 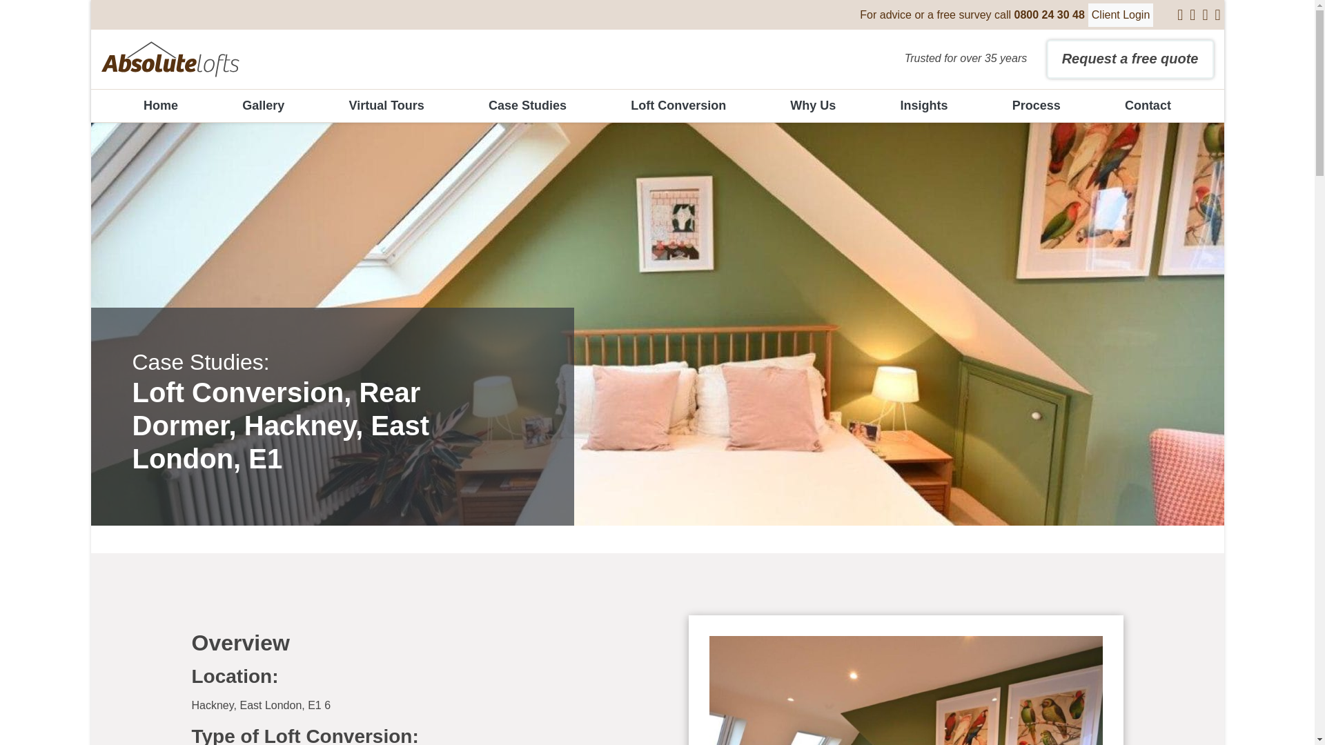 What do you see at coordinates (386, 106) in the screenshot?
I see `Virtual Tours` at bounding box center [386, 106].